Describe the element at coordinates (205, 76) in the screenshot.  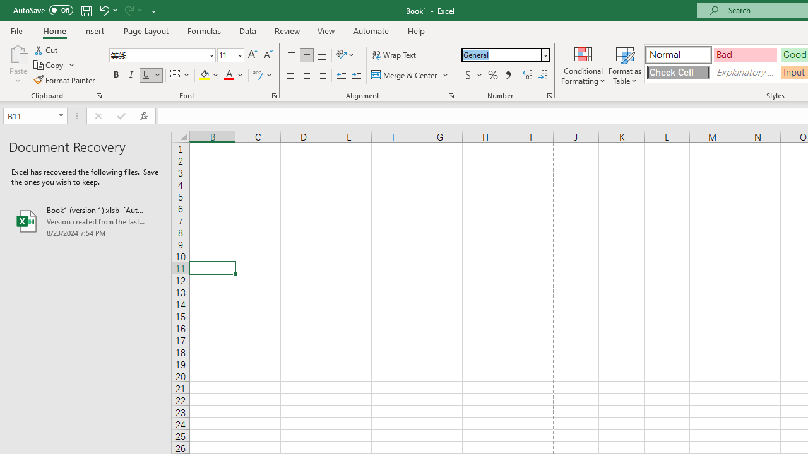
I see `Fill Color RGB(255, 255, 0)` at that location.